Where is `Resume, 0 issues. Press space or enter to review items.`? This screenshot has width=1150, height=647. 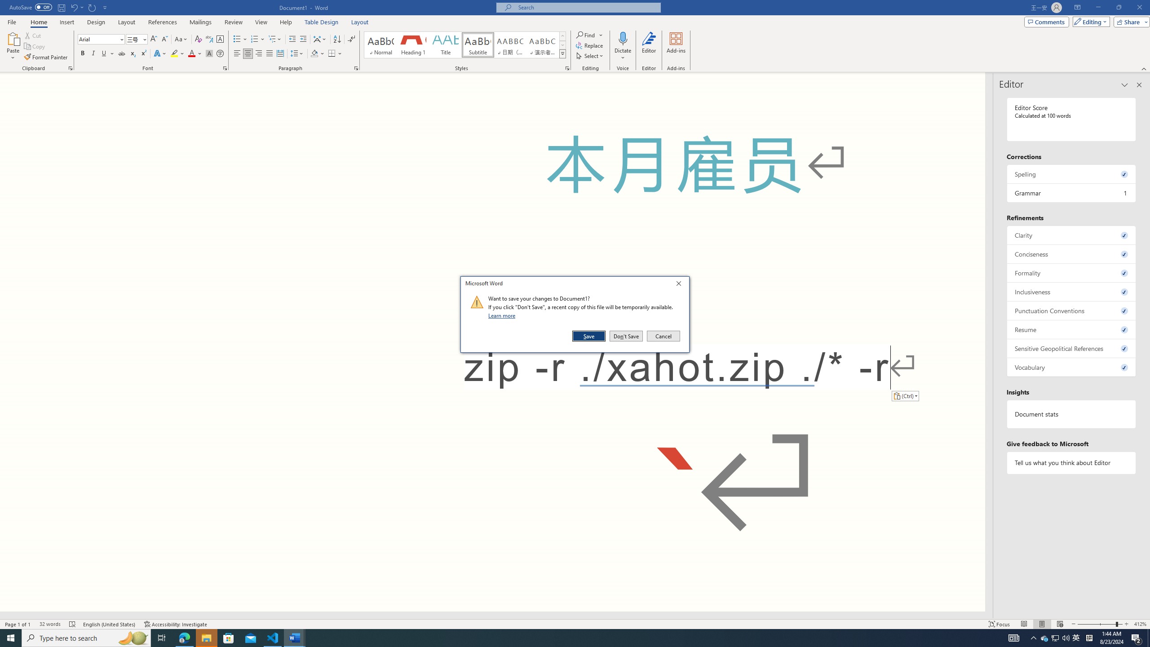
Resume, 0 issues. Press space or enter to review items. is located at coordinates (1072, 329).